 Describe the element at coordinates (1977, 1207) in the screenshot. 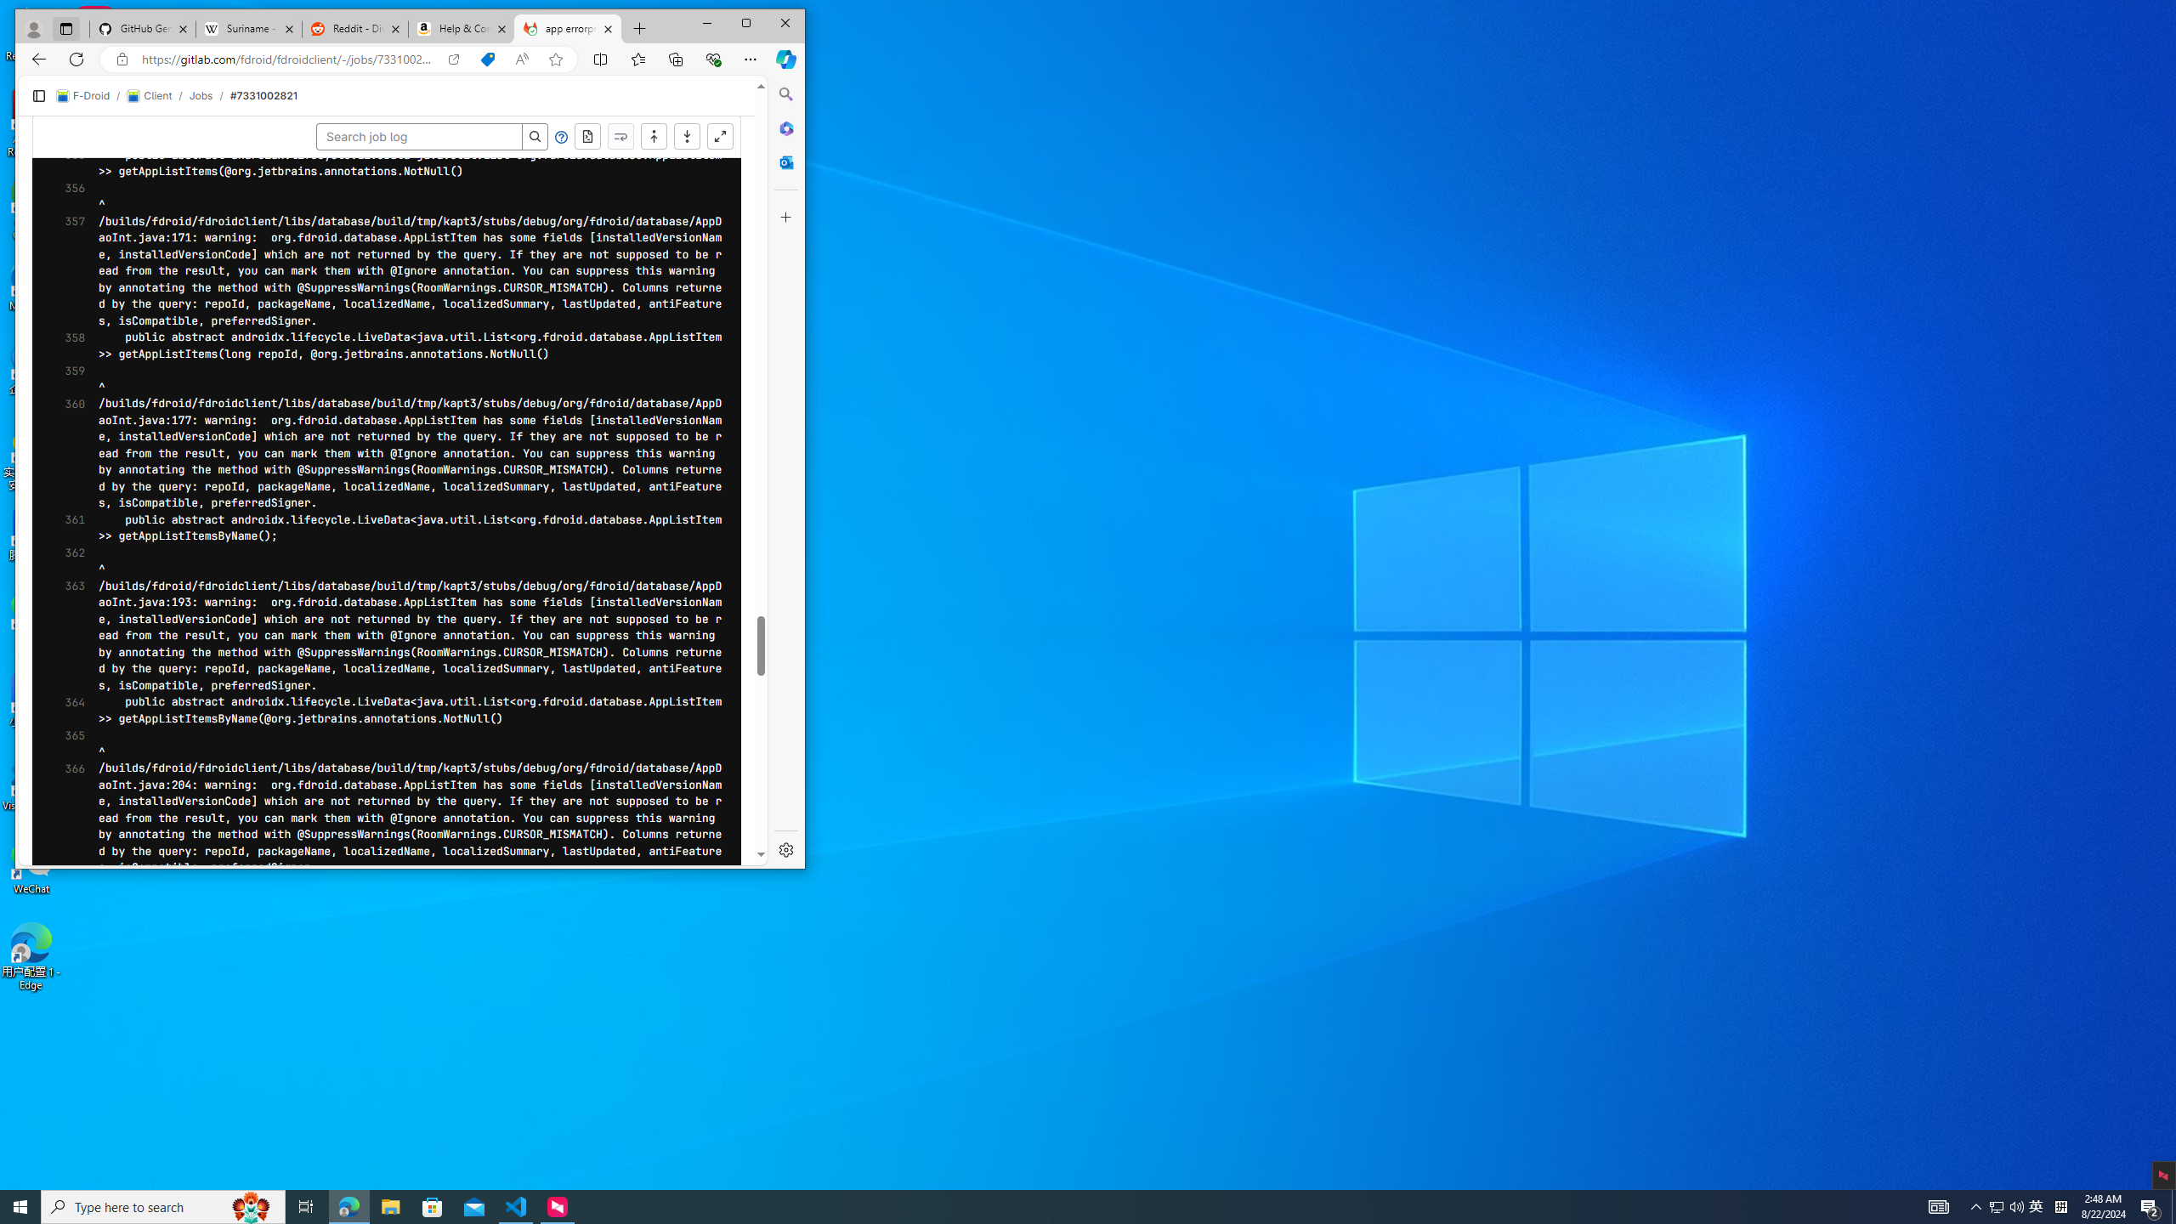

I see `Notification Chevron` at that location.